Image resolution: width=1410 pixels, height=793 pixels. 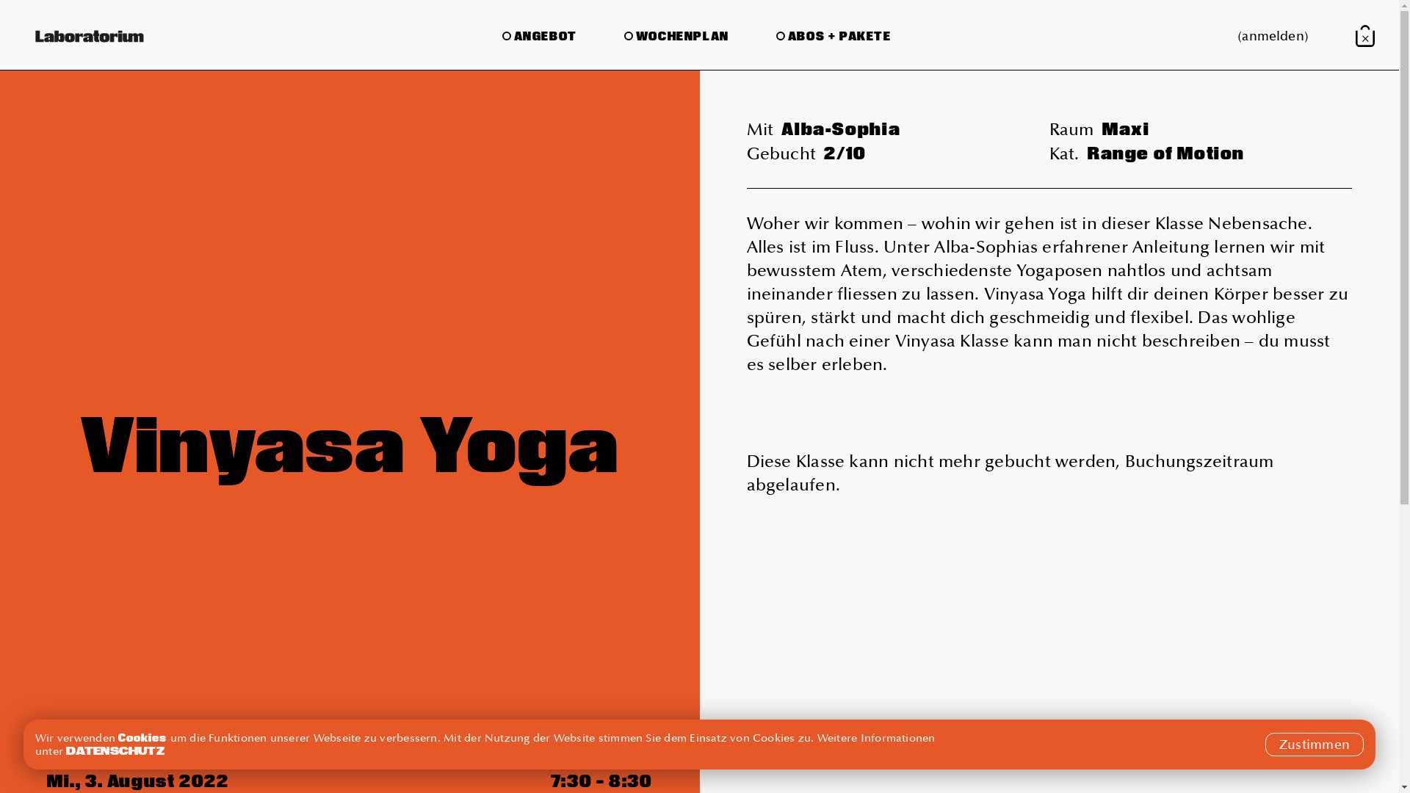 I want to click on Zustimmen, so click(x=1315, y=745).